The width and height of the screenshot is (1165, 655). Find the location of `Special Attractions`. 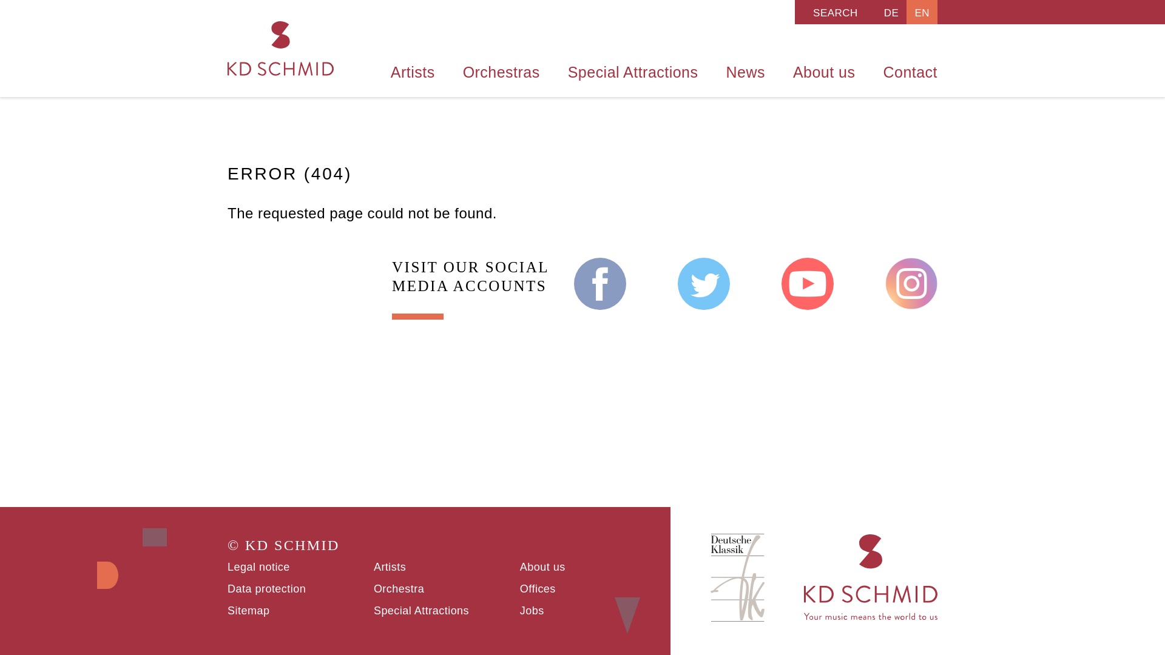

Special Attractions is located at coordinates (633, 69).